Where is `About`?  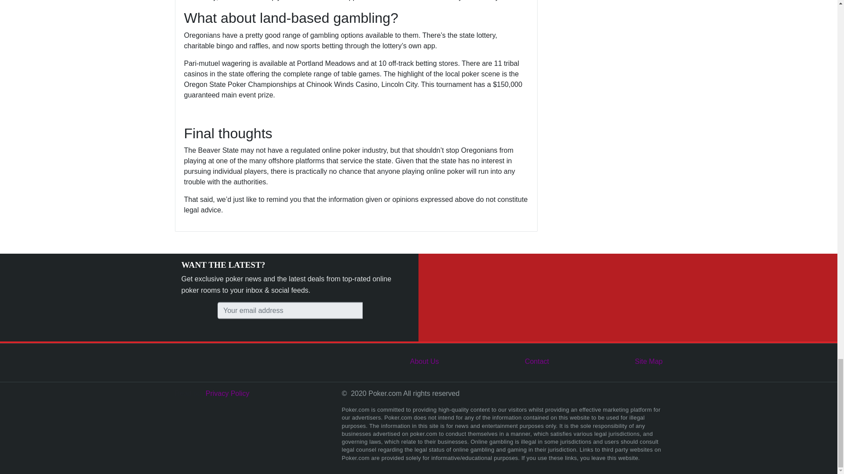
About is located at coordinates (425, 361).